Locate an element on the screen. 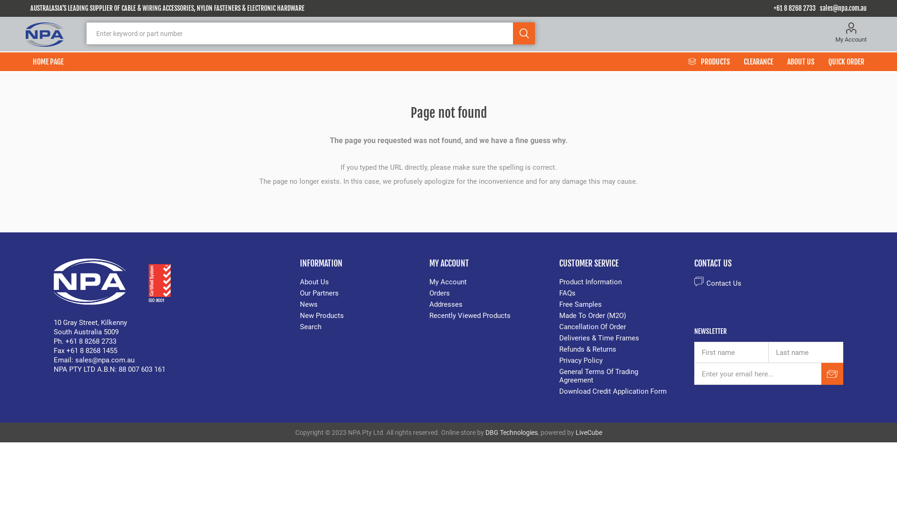 This screenshot has width=897, height=505. HOME PAGE is located at coordinates (48, 62).